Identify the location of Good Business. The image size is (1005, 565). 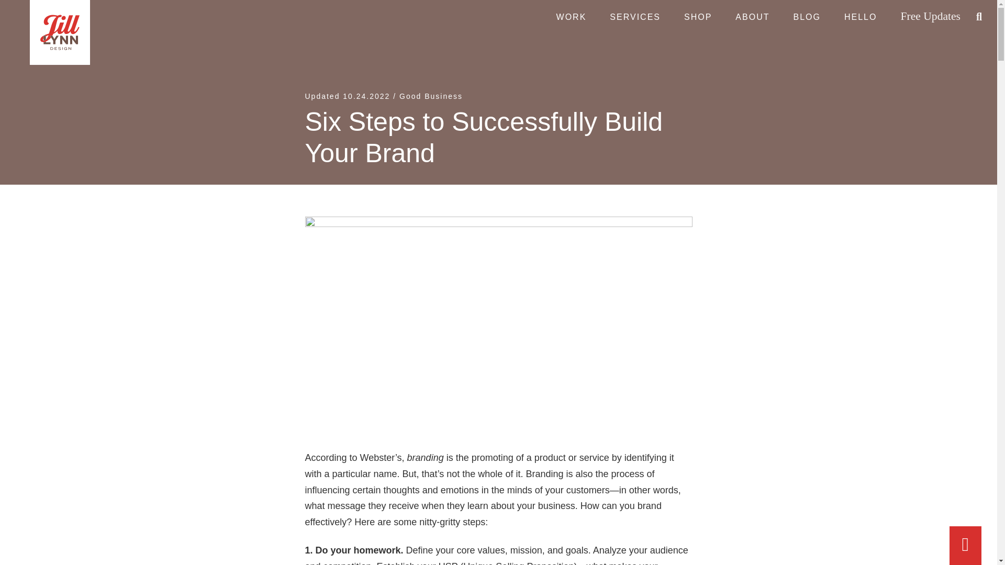
(430, 96).